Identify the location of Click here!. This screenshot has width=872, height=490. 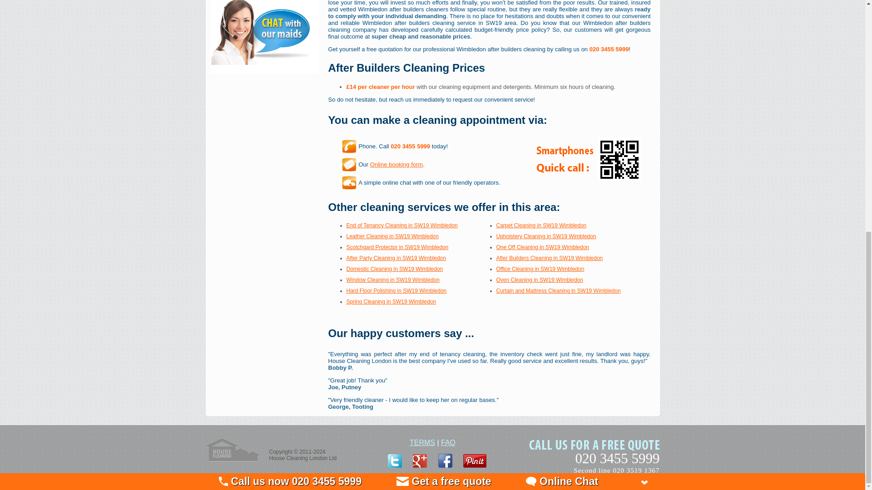
(396, 164).